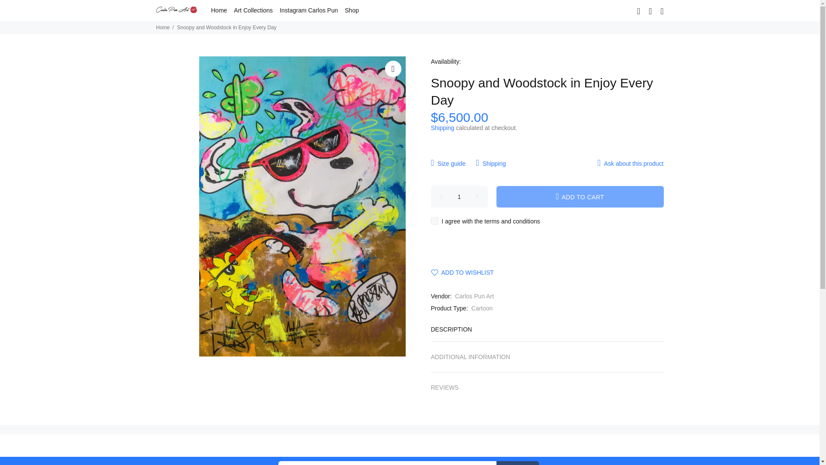 This screenshot has width=826, height=465. I want to click on Art Collections, so click(253, 10).